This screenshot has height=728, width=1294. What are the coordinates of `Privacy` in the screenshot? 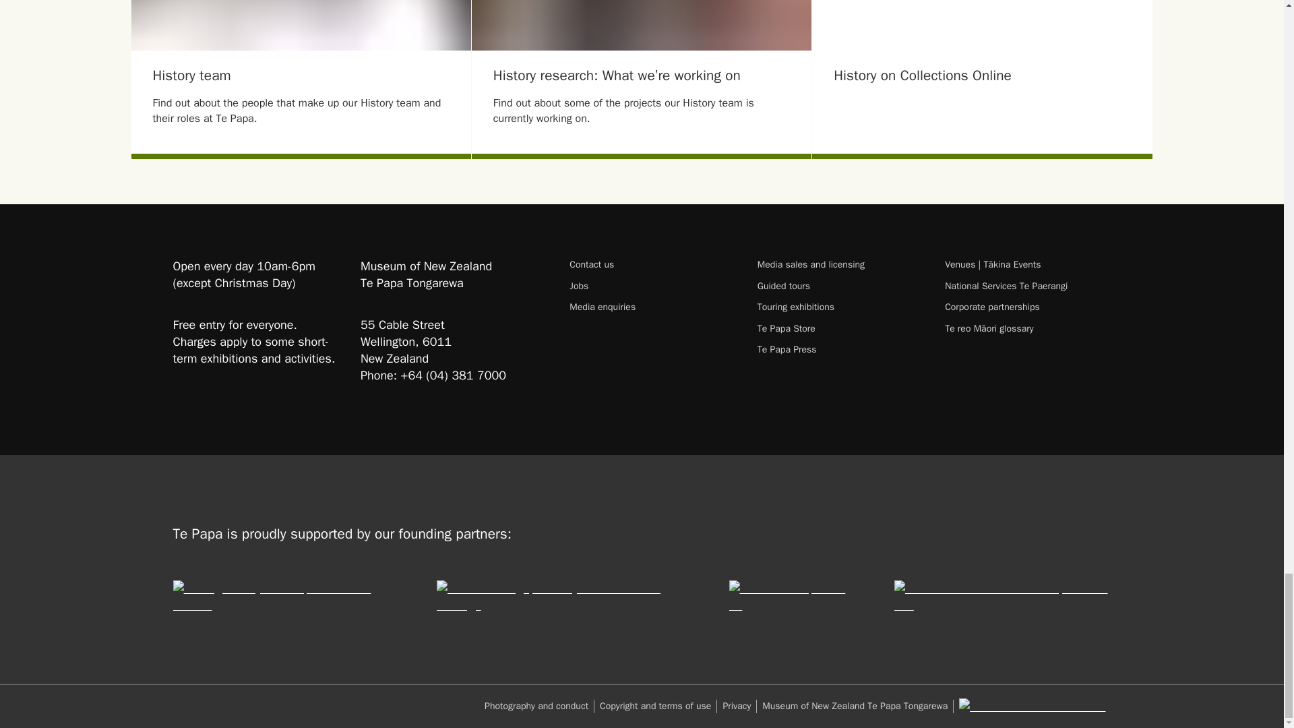 It's located at (739, 706).